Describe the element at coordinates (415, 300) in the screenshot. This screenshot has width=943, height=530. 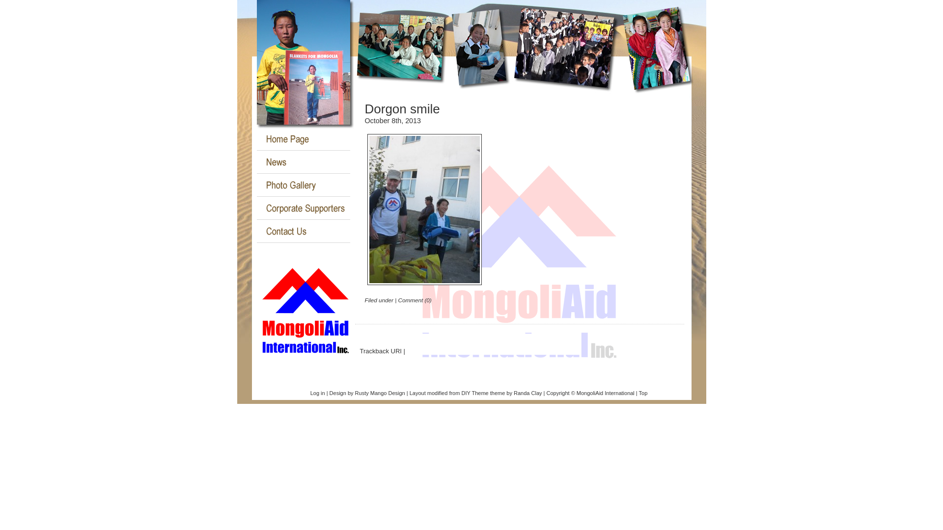
I see `Comment (0)` at that location.